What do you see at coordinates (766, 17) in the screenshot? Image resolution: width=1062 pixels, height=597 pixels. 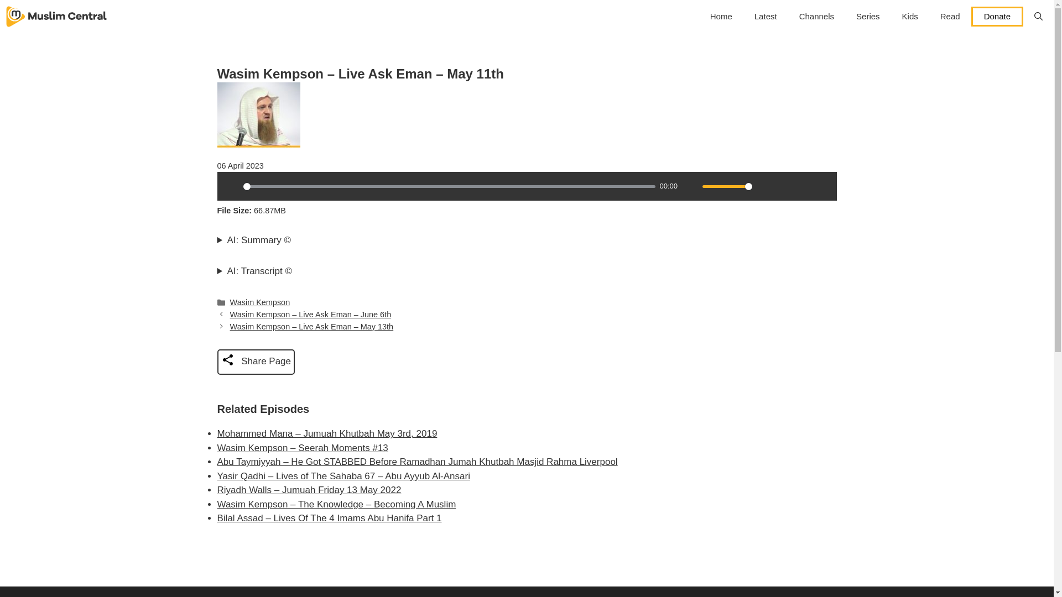 I see `Latest` at bounding box center [766, 17].